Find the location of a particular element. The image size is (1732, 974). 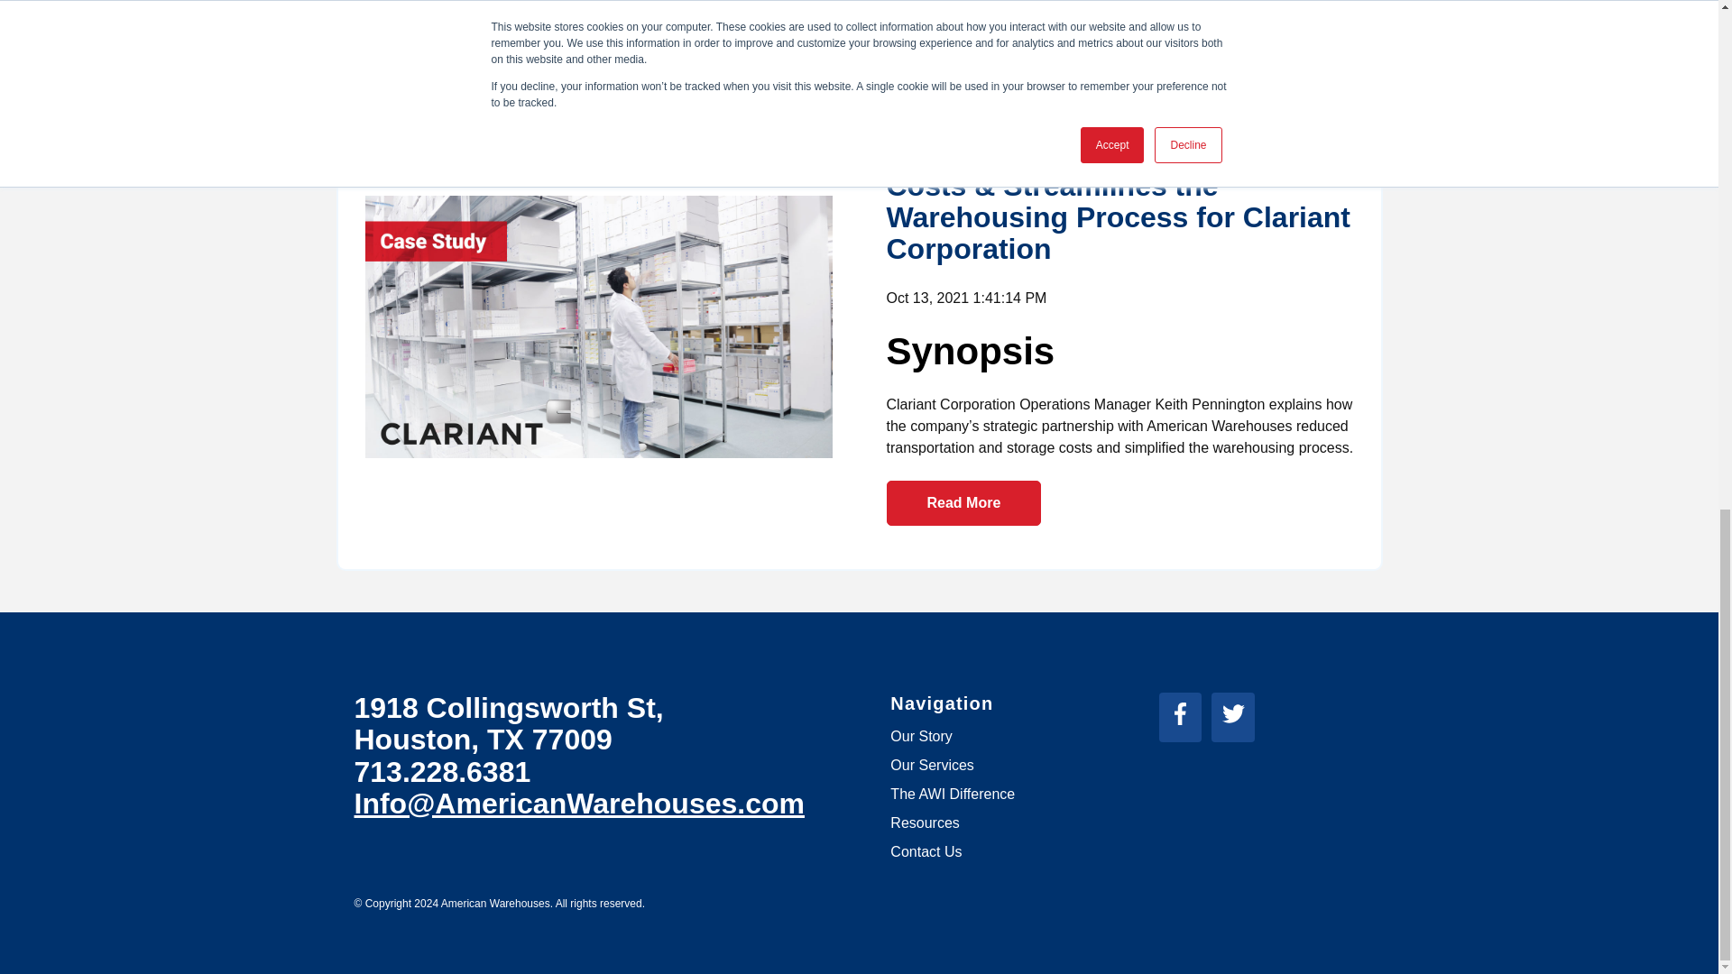

The AWI Difference is located at coordinates (953, 794).